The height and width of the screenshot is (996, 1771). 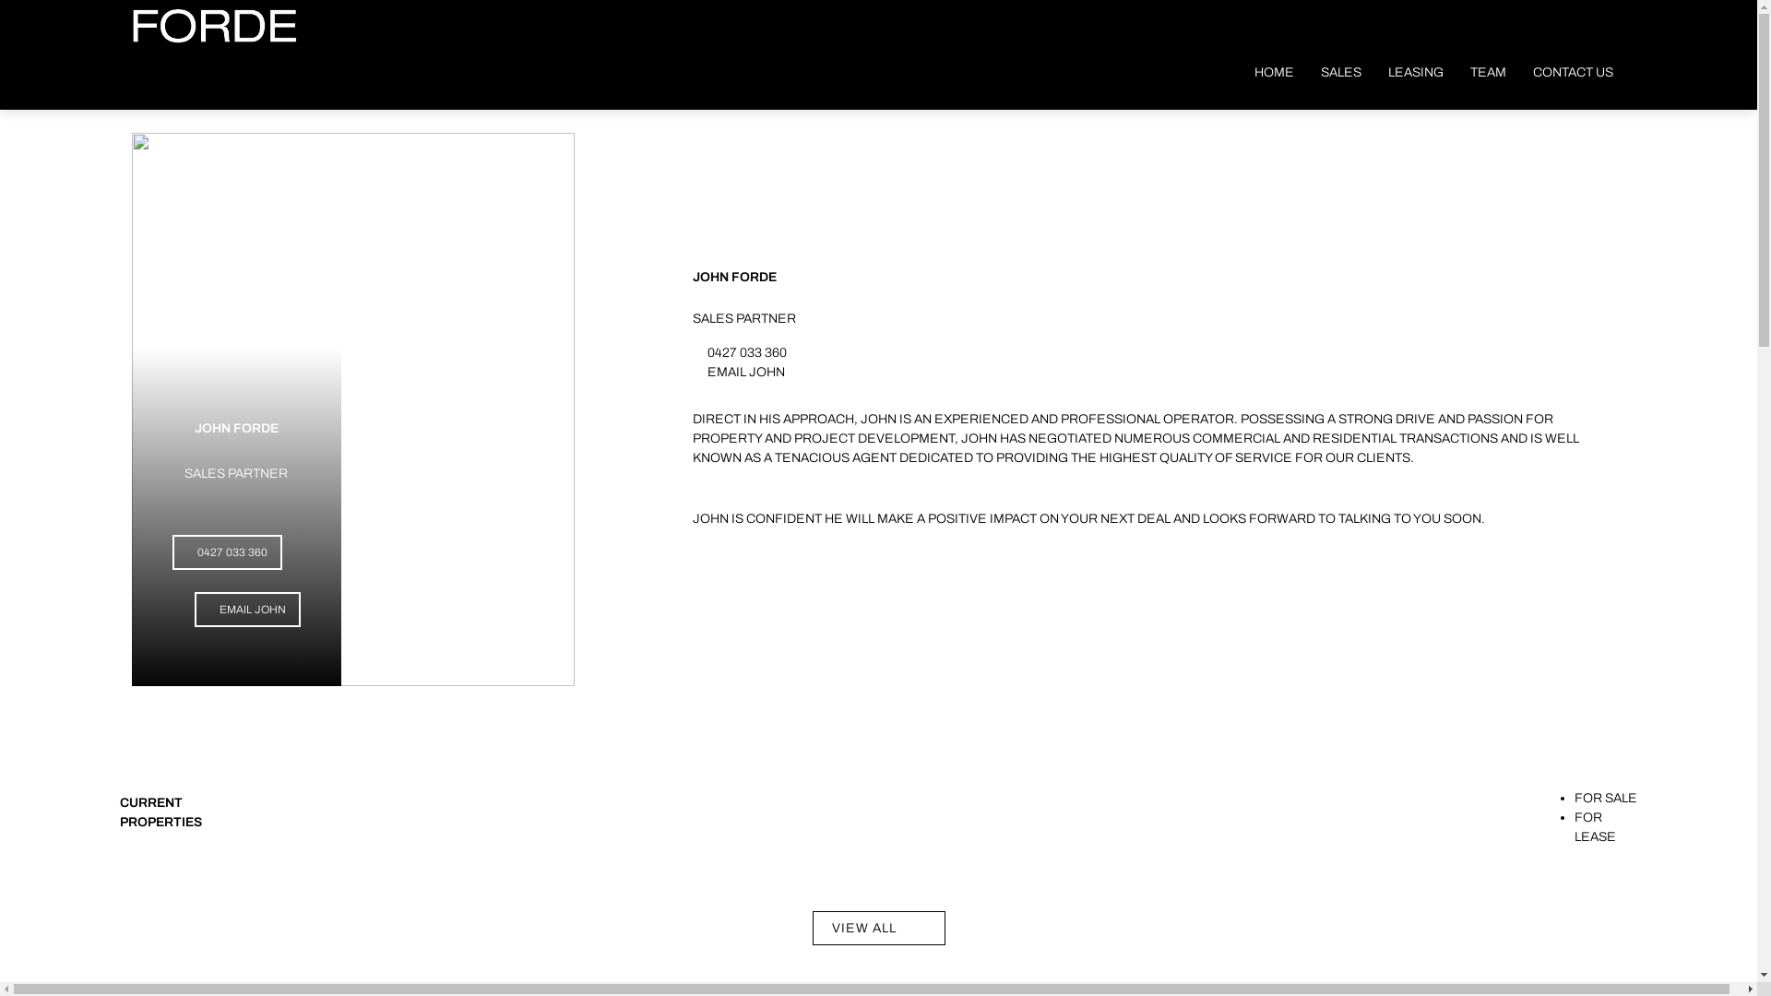 What do you see at coordinates (1489, 72) in the screenshot?
I see `TEAM` at bounding box center [1489, 72].